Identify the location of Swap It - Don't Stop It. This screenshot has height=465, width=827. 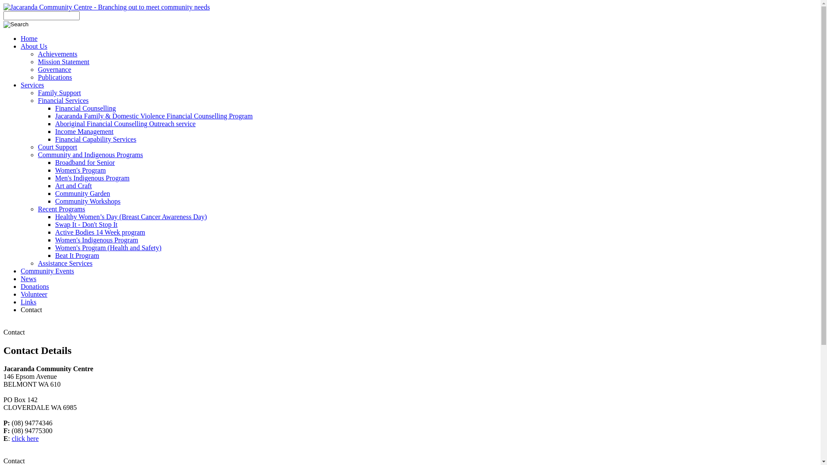
(86, 225).